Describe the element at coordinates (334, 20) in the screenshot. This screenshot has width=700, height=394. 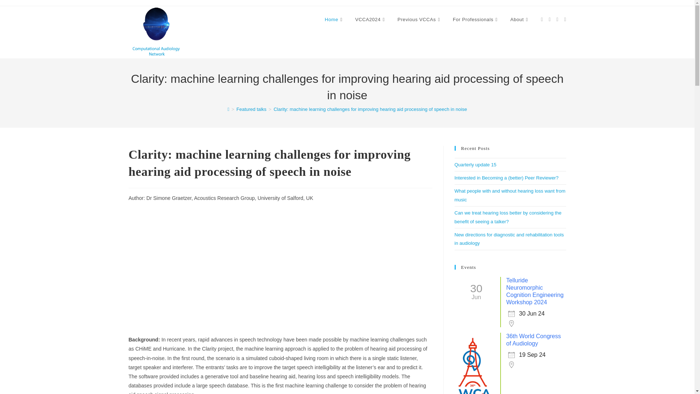
I see `Home` at that location.